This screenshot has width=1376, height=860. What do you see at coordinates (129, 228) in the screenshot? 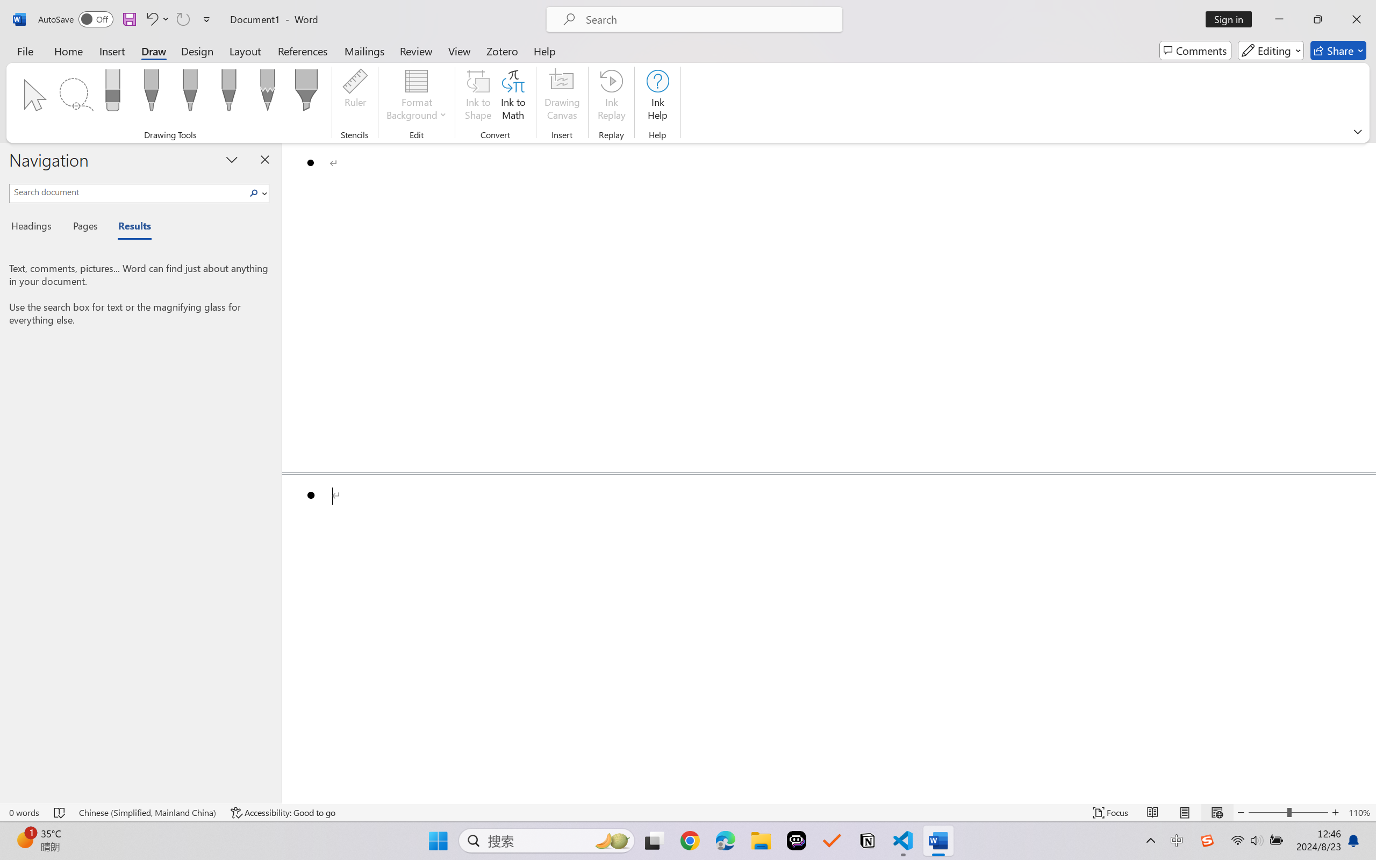
I see `Results` at bounding box center [129, 228].